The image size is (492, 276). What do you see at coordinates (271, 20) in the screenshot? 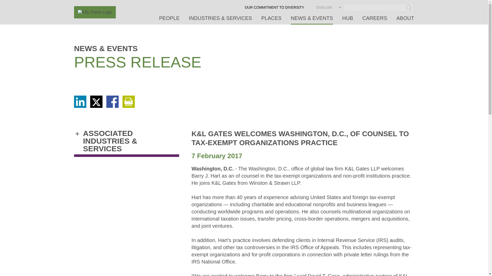
I see `PLACES` at bounding box center [271, 20].